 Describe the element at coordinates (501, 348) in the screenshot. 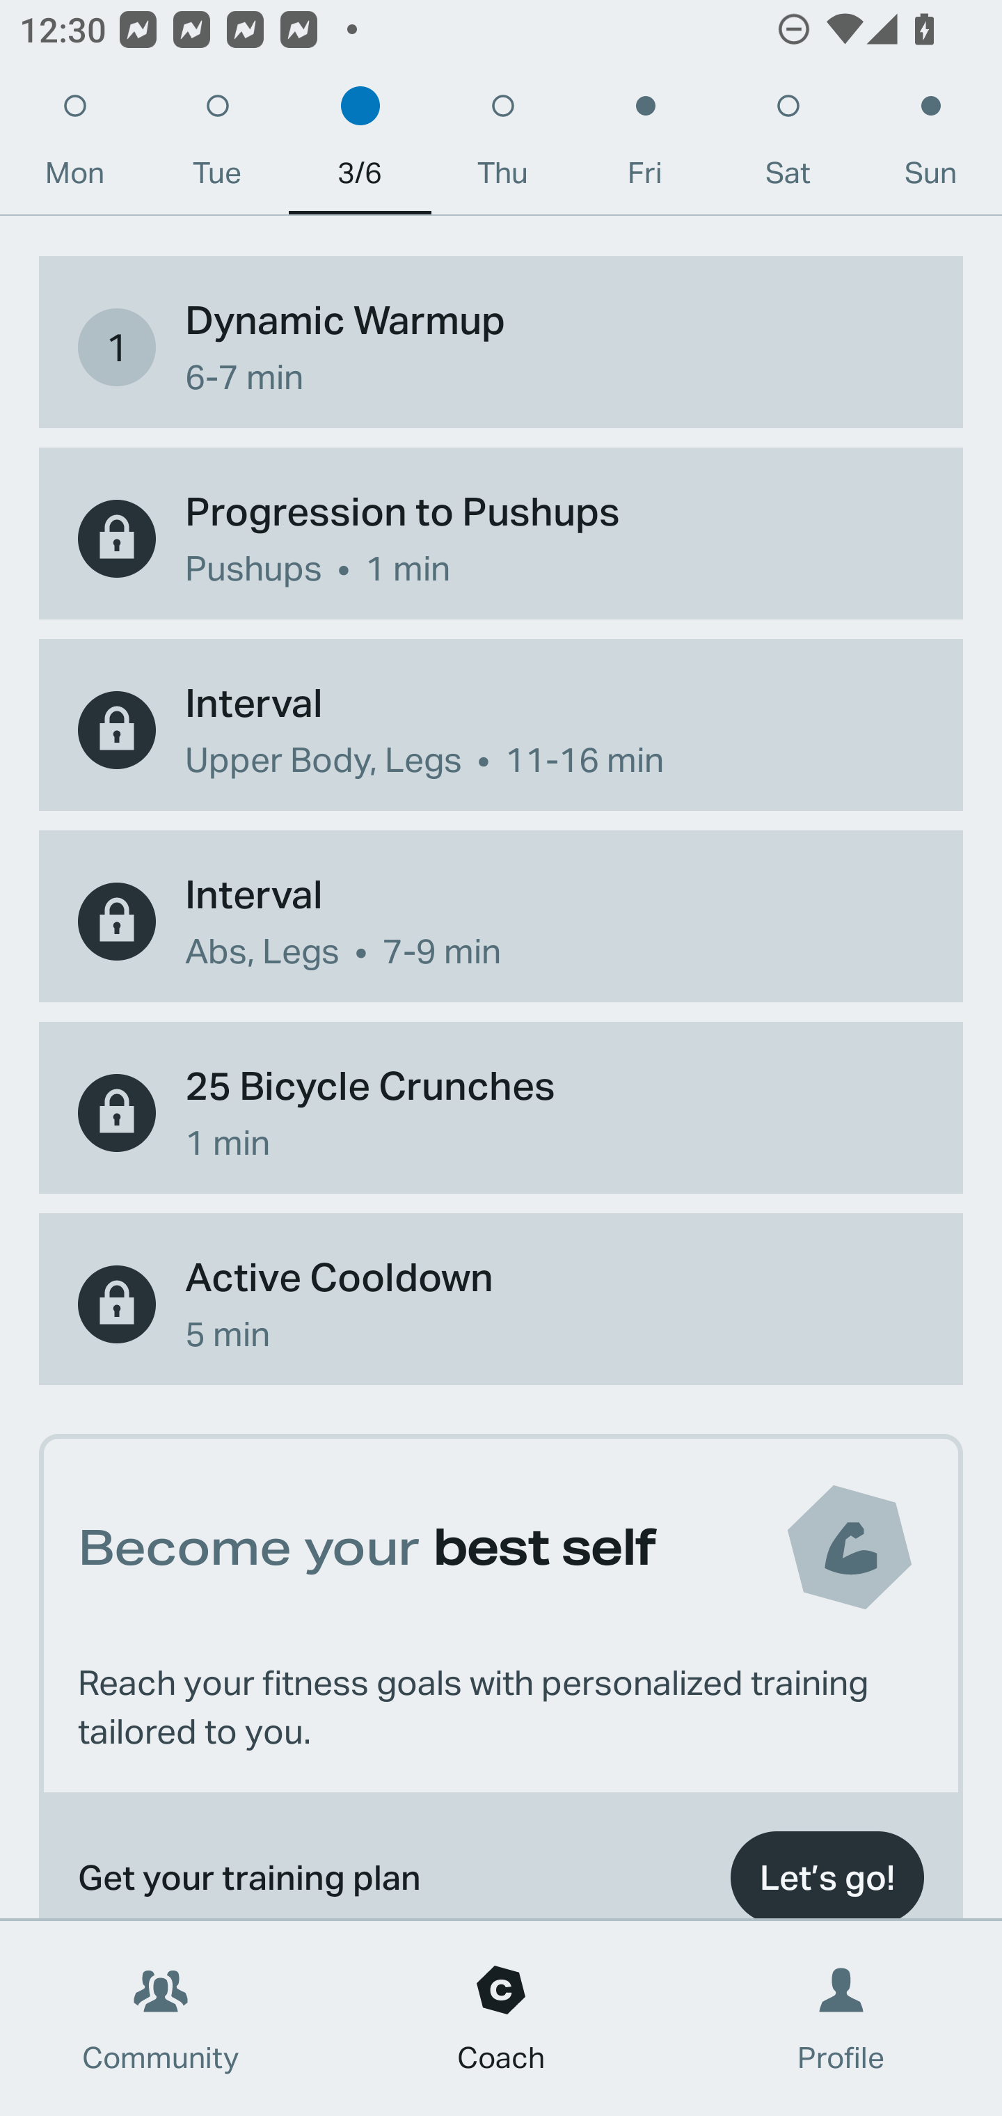

I see `1 Dynamic Warmup 6-7 min` at that location.